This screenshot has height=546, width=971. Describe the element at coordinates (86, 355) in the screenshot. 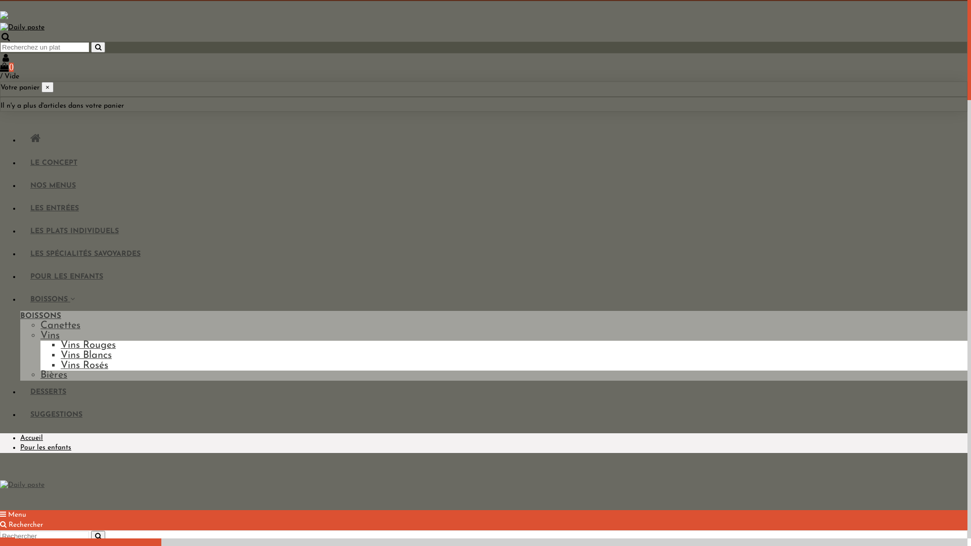

I see `Vins Blancs` at that location.